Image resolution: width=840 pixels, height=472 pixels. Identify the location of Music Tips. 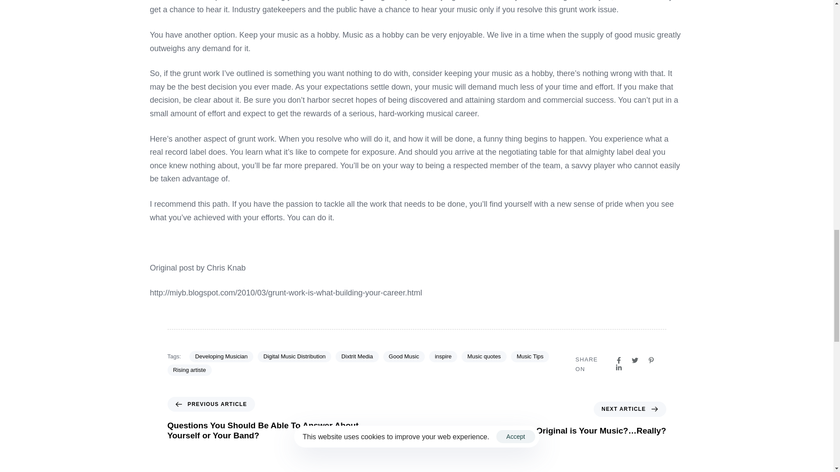
(530, 357).